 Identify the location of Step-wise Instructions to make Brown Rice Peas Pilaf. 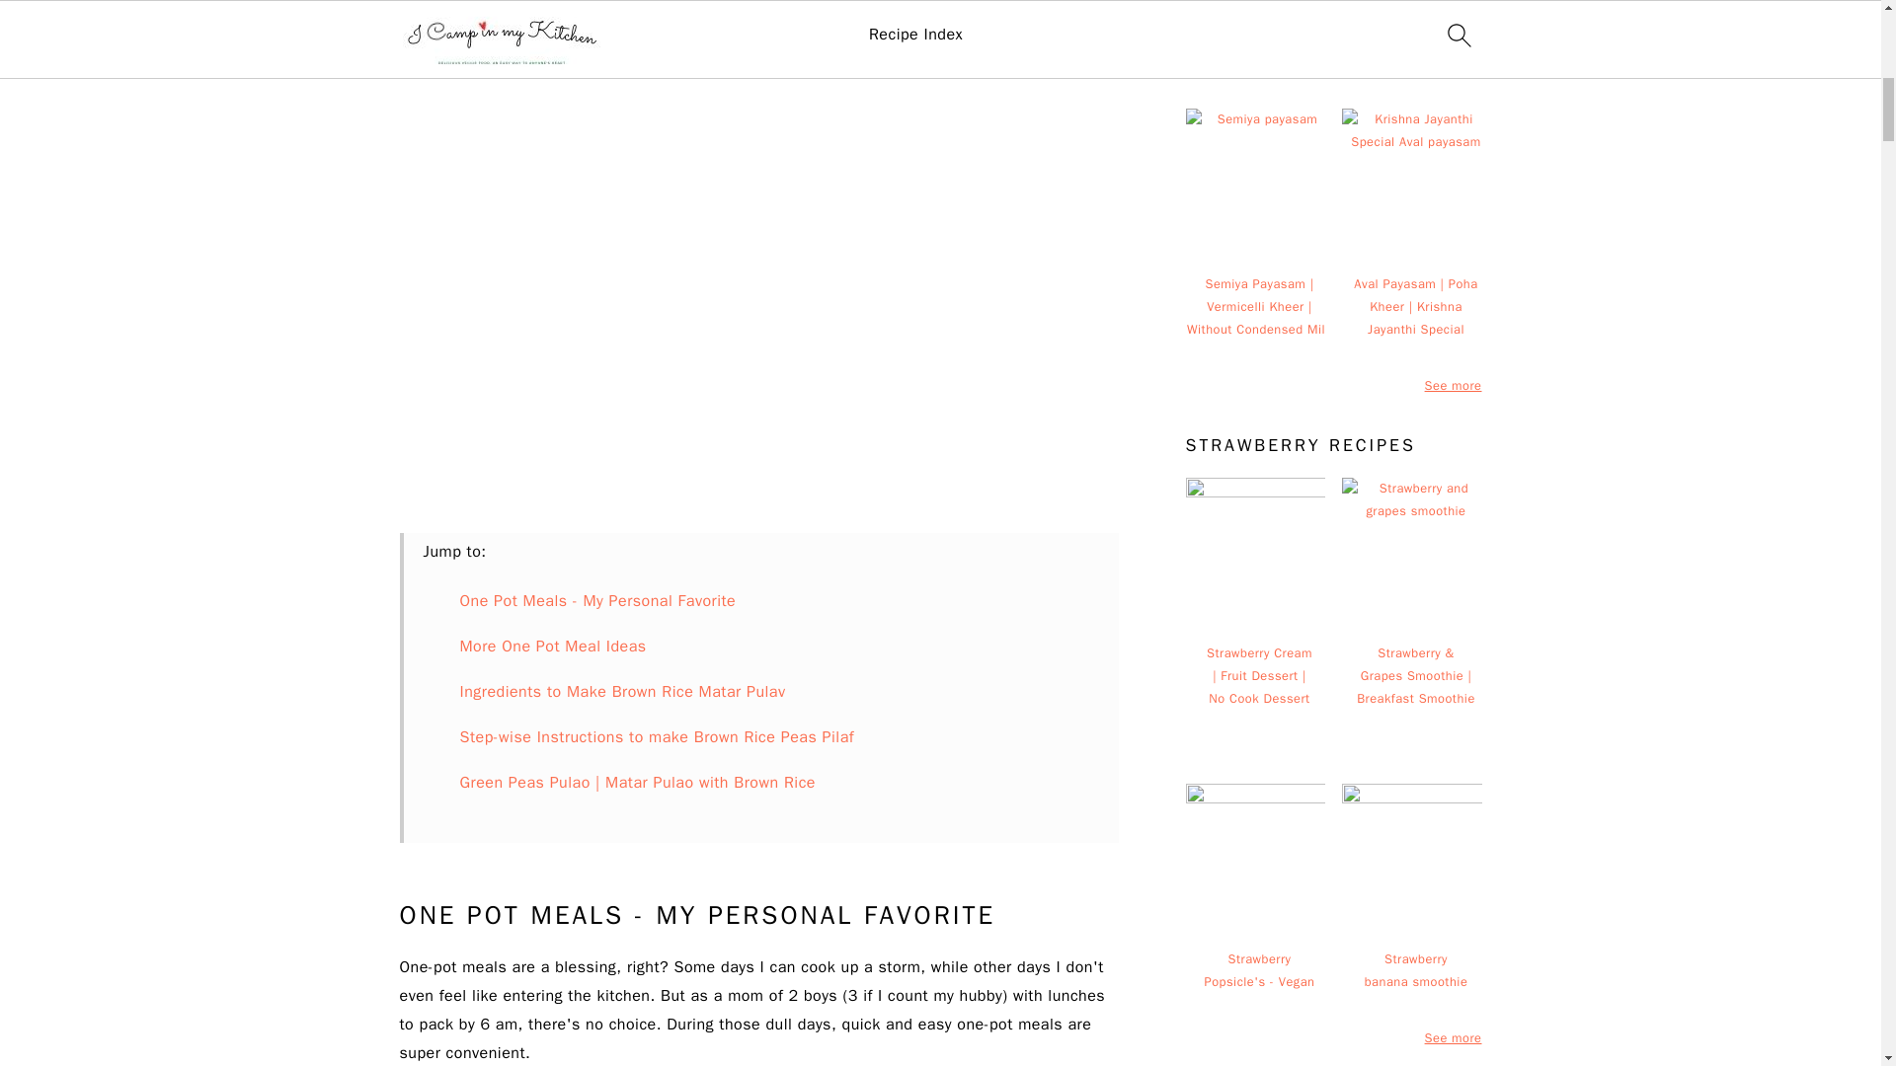
(658, 736).